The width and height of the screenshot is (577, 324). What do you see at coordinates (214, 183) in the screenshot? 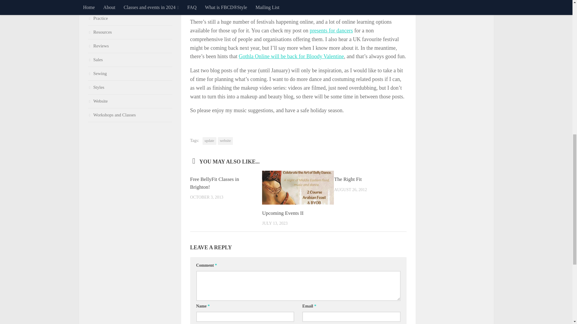
I see `Free BellyFit Classes in Brighton!` at bounding box center [214, 183].